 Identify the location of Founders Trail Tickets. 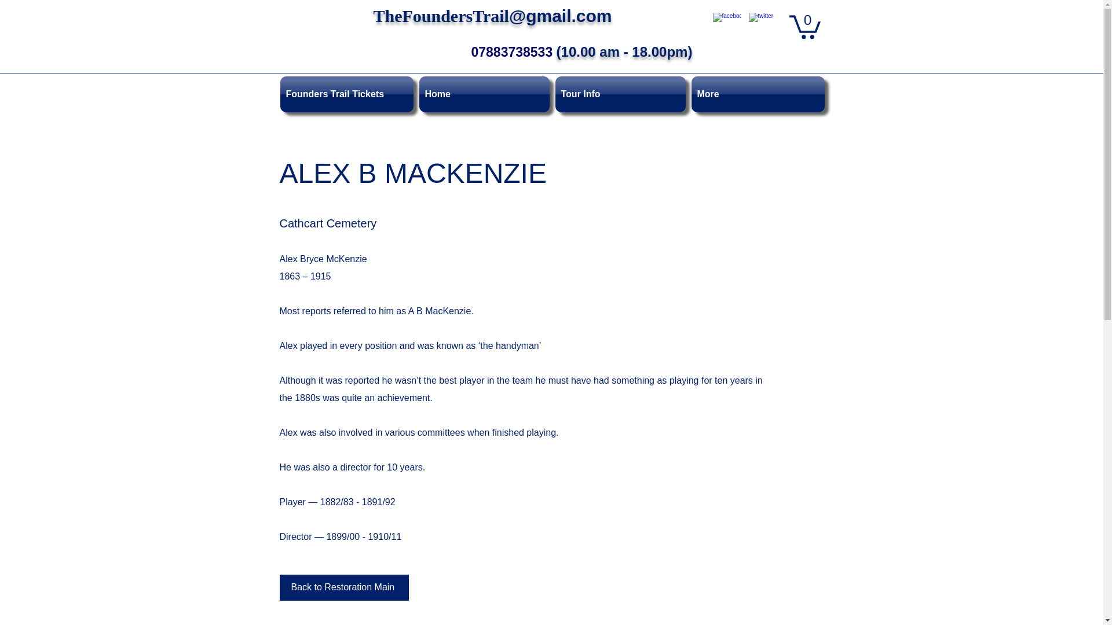
(348, 94).